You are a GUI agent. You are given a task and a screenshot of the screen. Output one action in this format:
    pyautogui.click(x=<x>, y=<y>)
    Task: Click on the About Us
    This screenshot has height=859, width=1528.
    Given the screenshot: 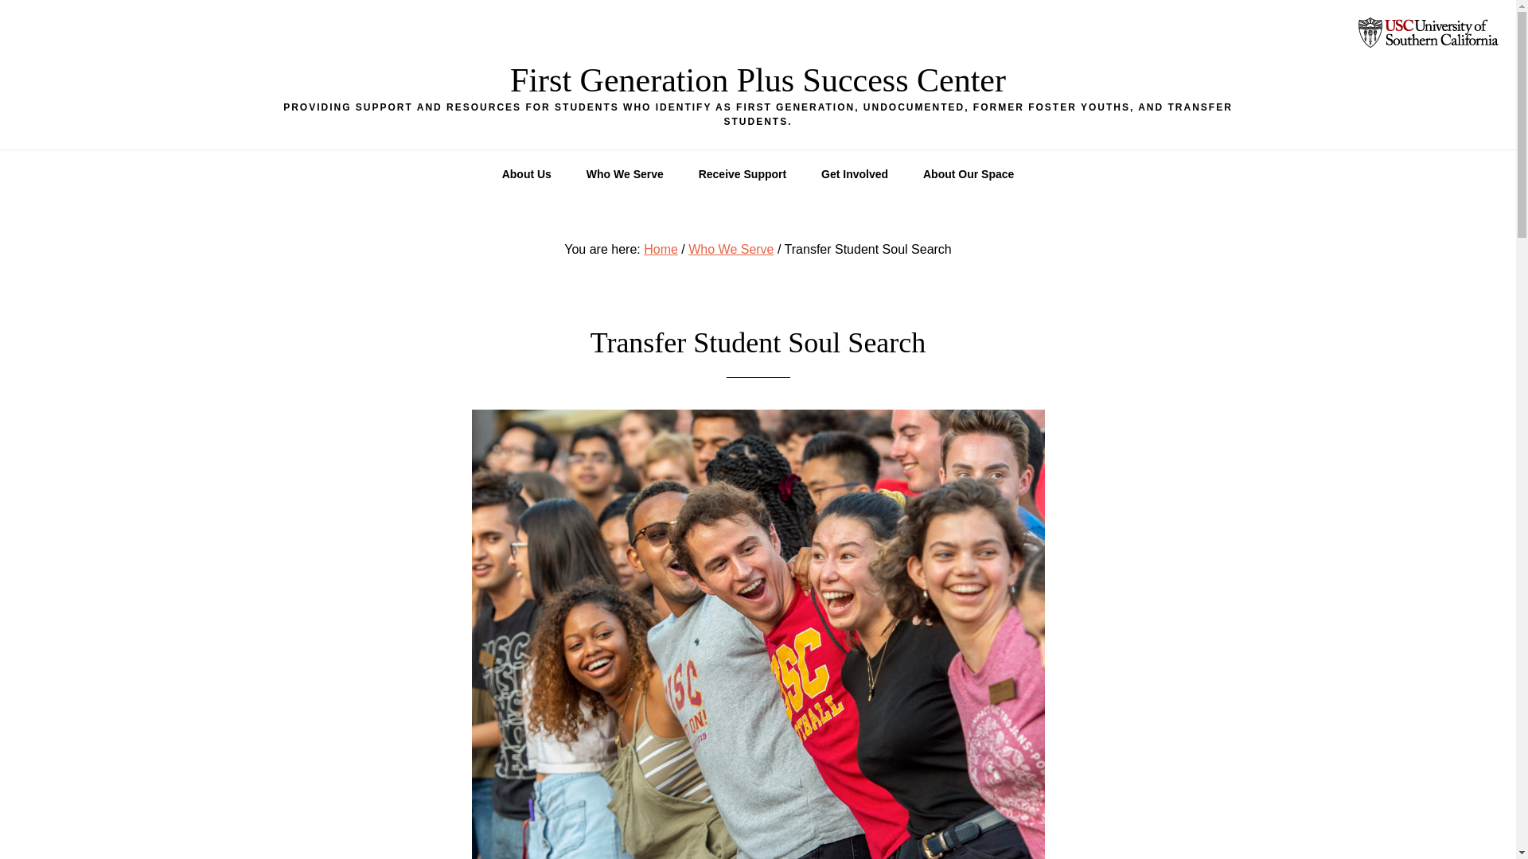 What is the action you would take?
    pyautogui.click(x=526, y=174)
    